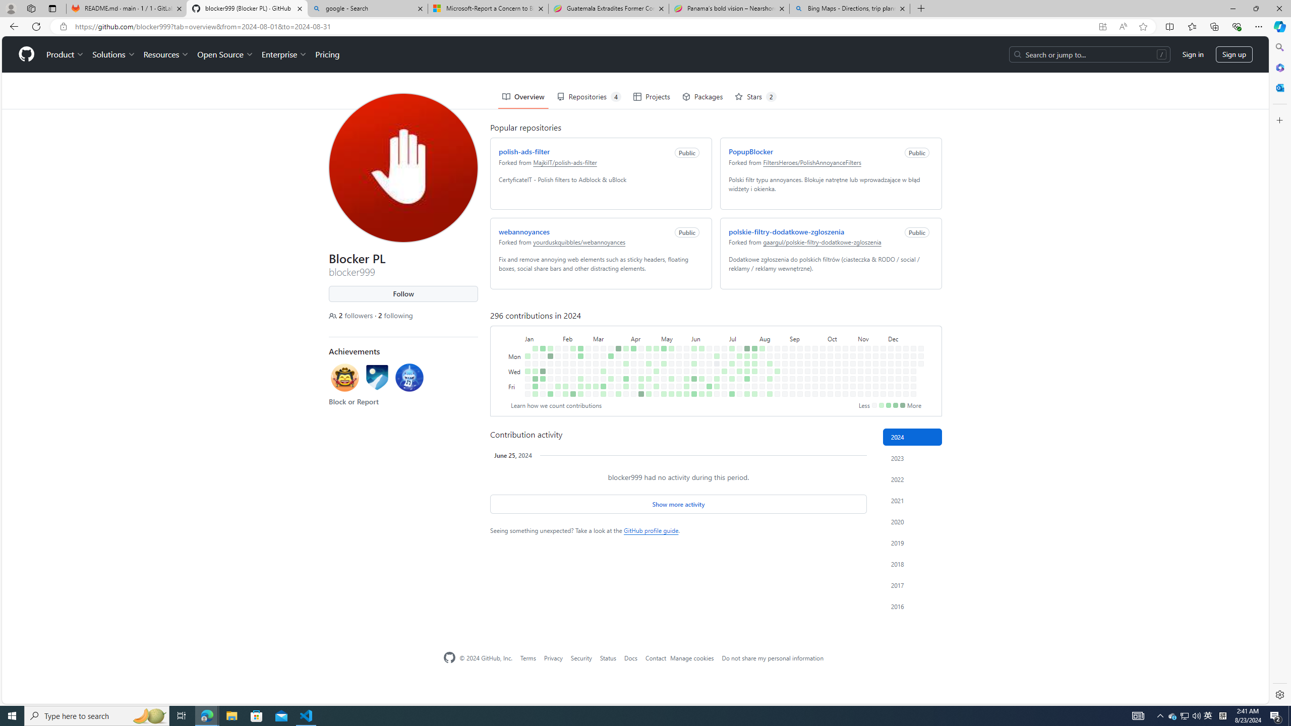 The height and width of the screenshot is (726, 1291). What do you see at coordinates (586, 60) in the screenshot?
I see `Repositories 4` at bounding box center [586, 60].